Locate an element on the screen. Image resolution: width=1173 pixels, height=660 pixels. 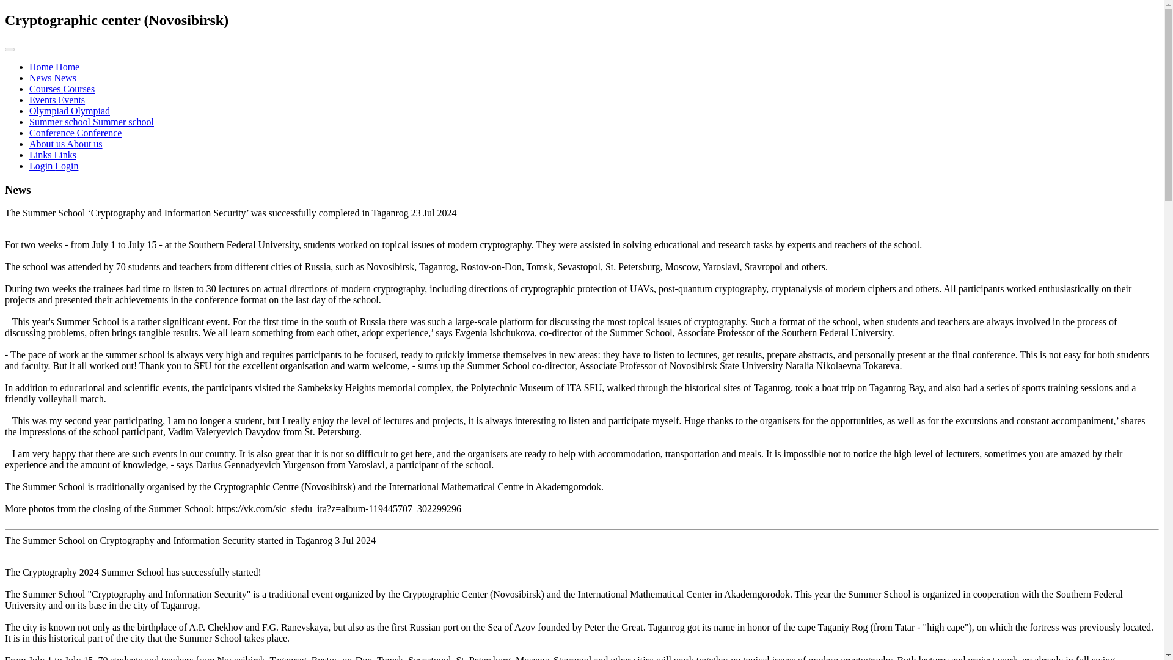
Login Login is located at coordinates (54, 166).